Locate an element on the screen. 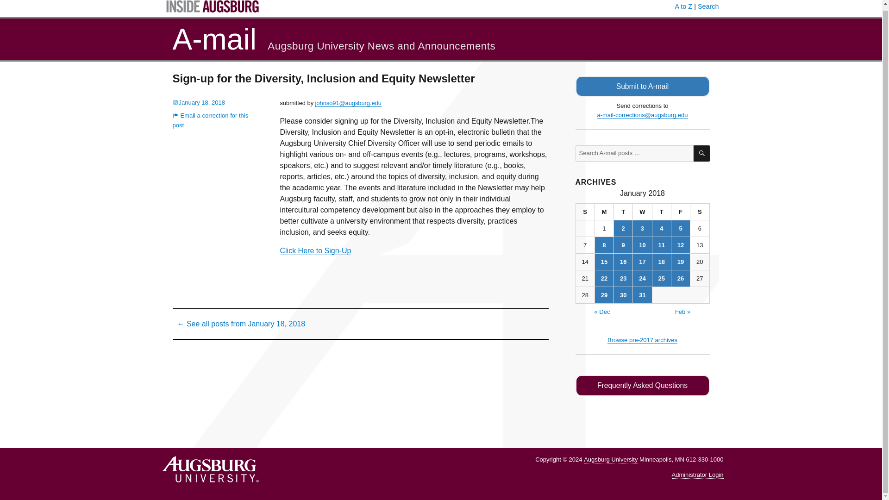 The height and width of the screenshot is (500, 889). 5 is located at coordinates (680, 228).